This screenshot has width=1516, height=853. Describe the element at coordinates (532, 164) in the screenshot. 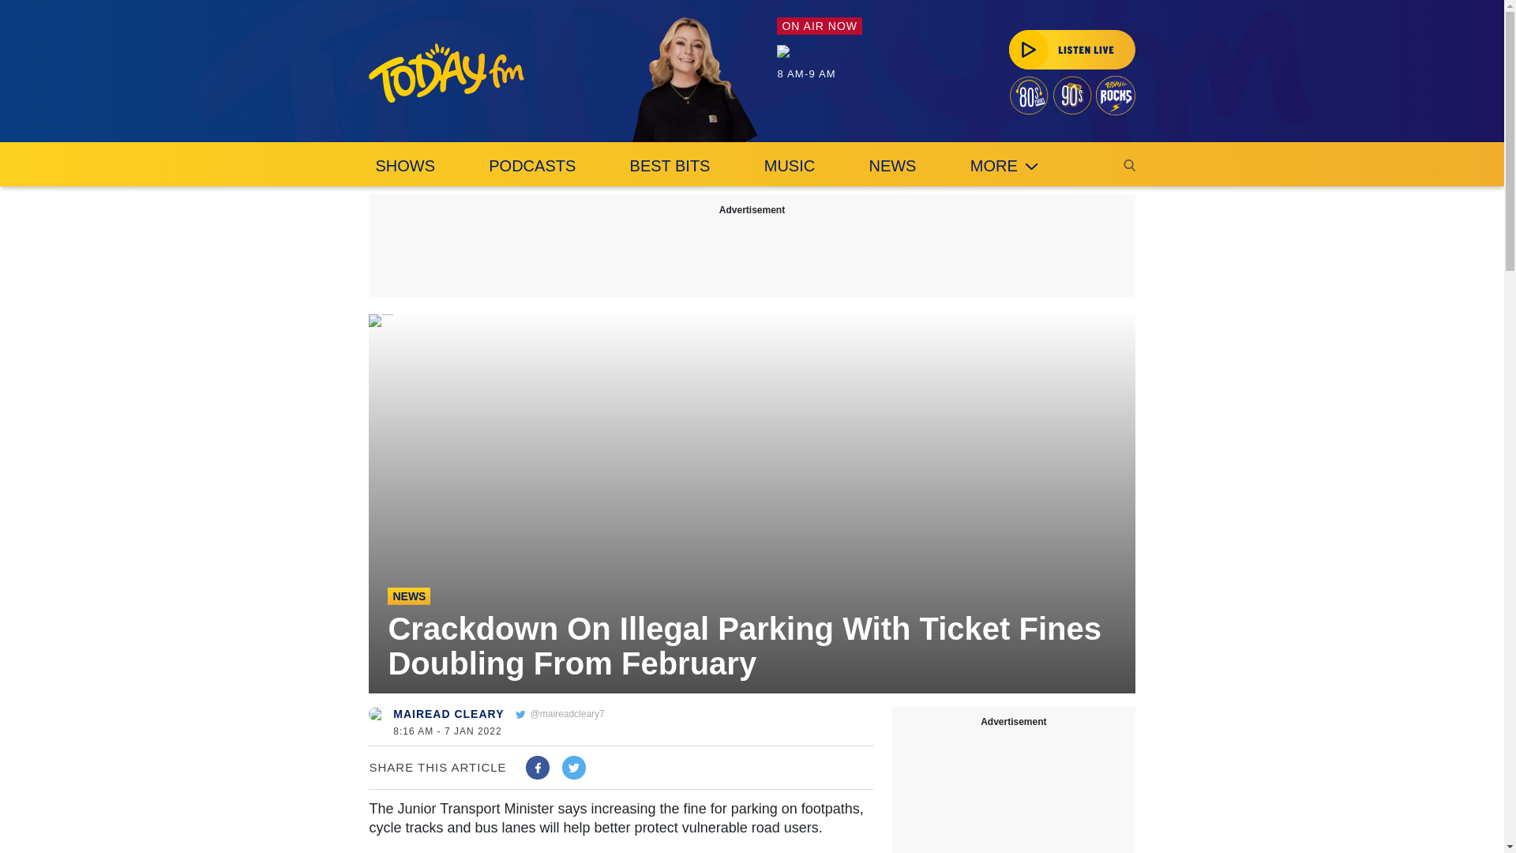

I see `Podcasts` at that location.